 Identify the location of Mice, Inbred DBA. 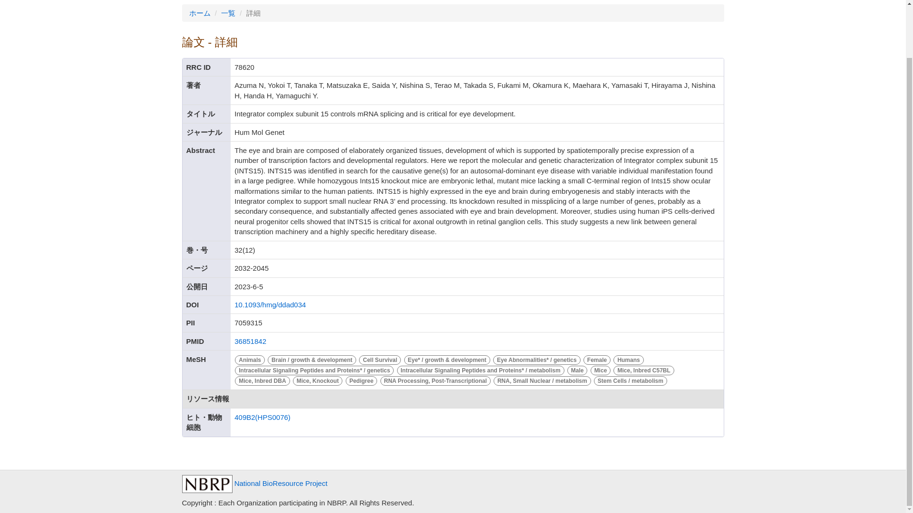
(263, 380).